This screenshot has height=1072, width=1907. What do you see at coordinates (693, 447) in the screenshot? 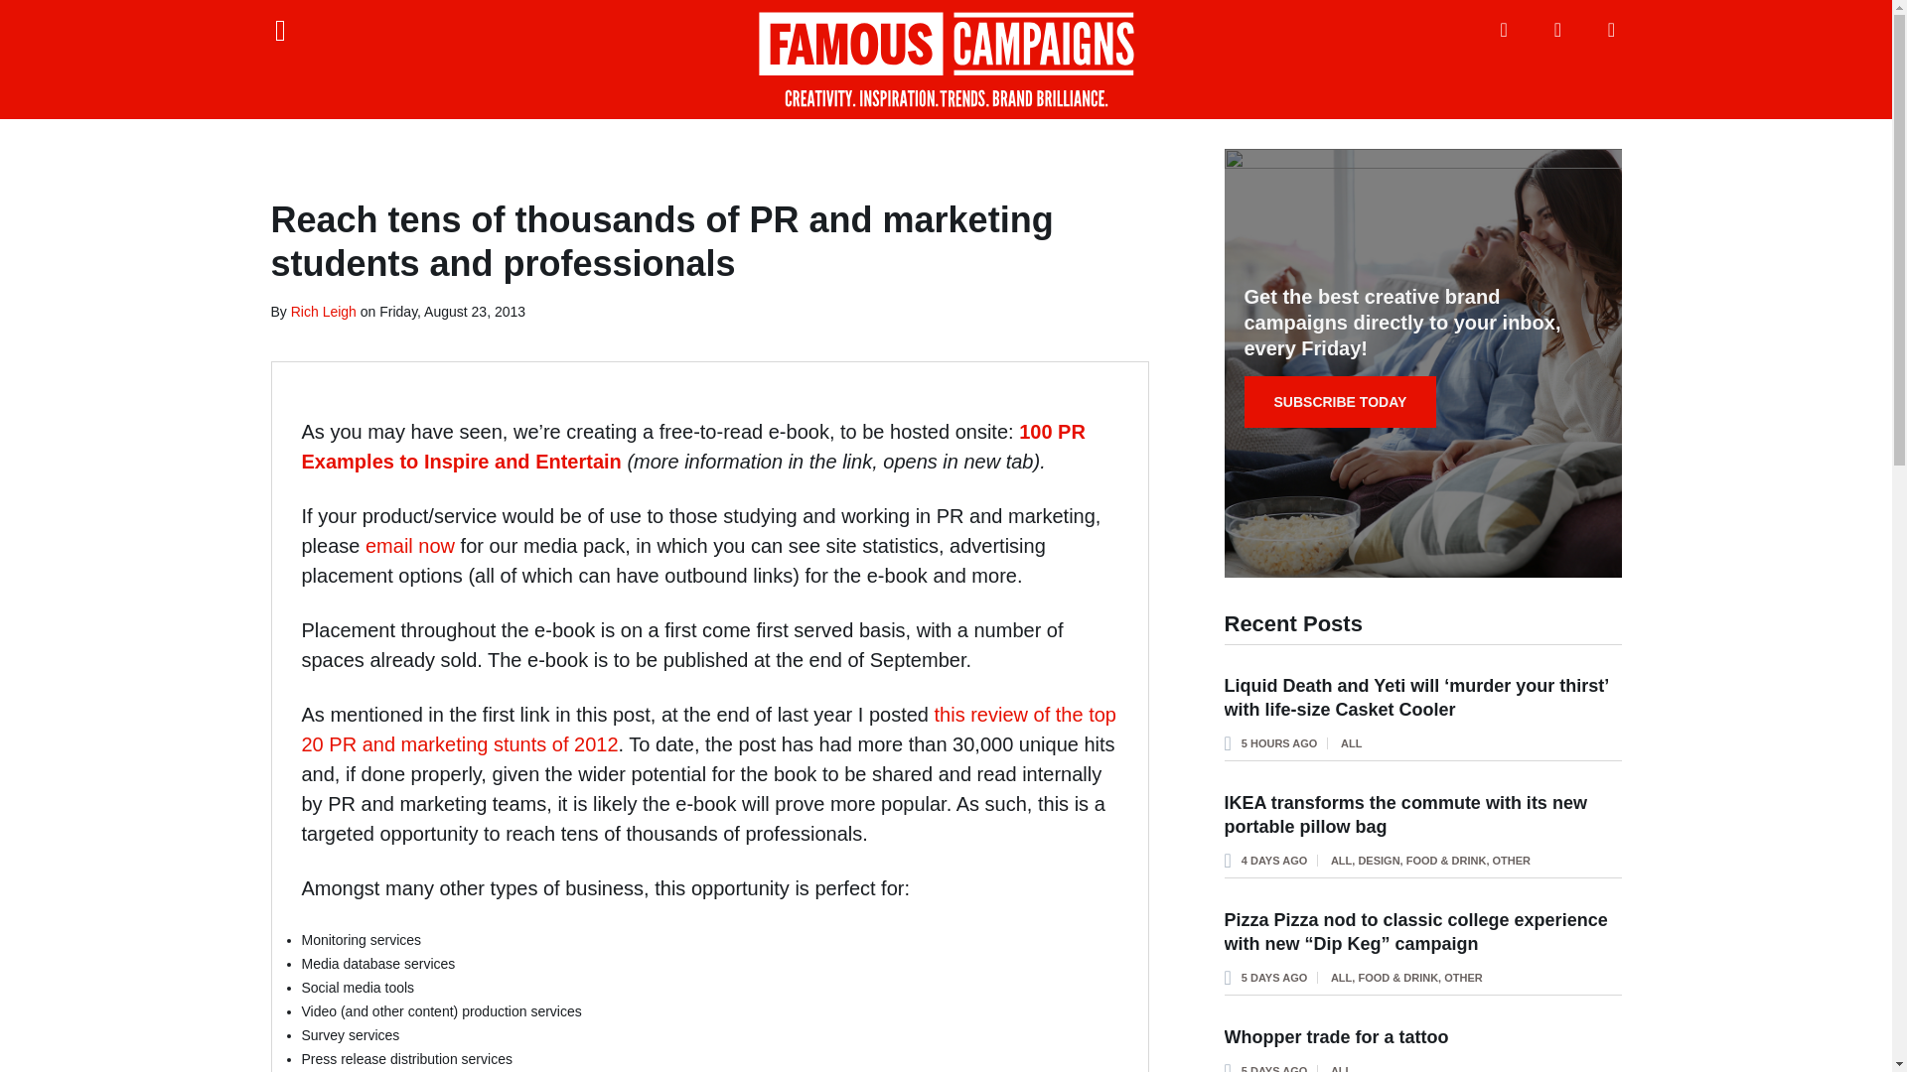
I see `100 PR Examples to Inspire and Entertain` at bounding box center [693, 447].